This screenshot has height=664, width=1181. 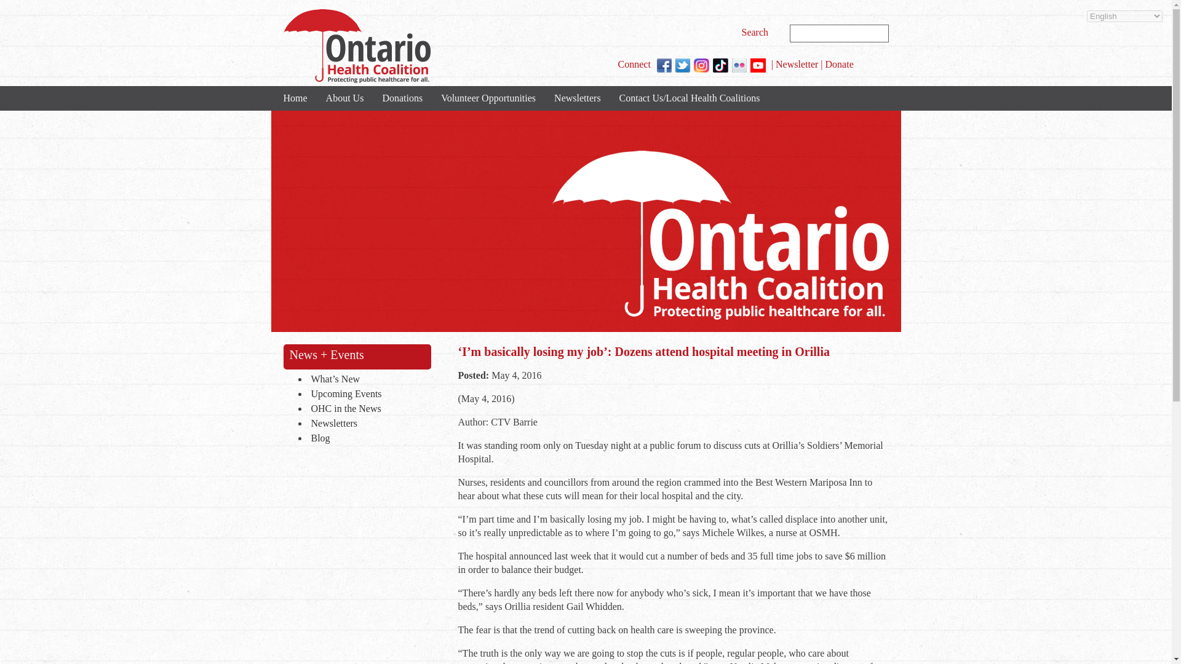 I want to click on Twitter, so click(x=683, y=65).